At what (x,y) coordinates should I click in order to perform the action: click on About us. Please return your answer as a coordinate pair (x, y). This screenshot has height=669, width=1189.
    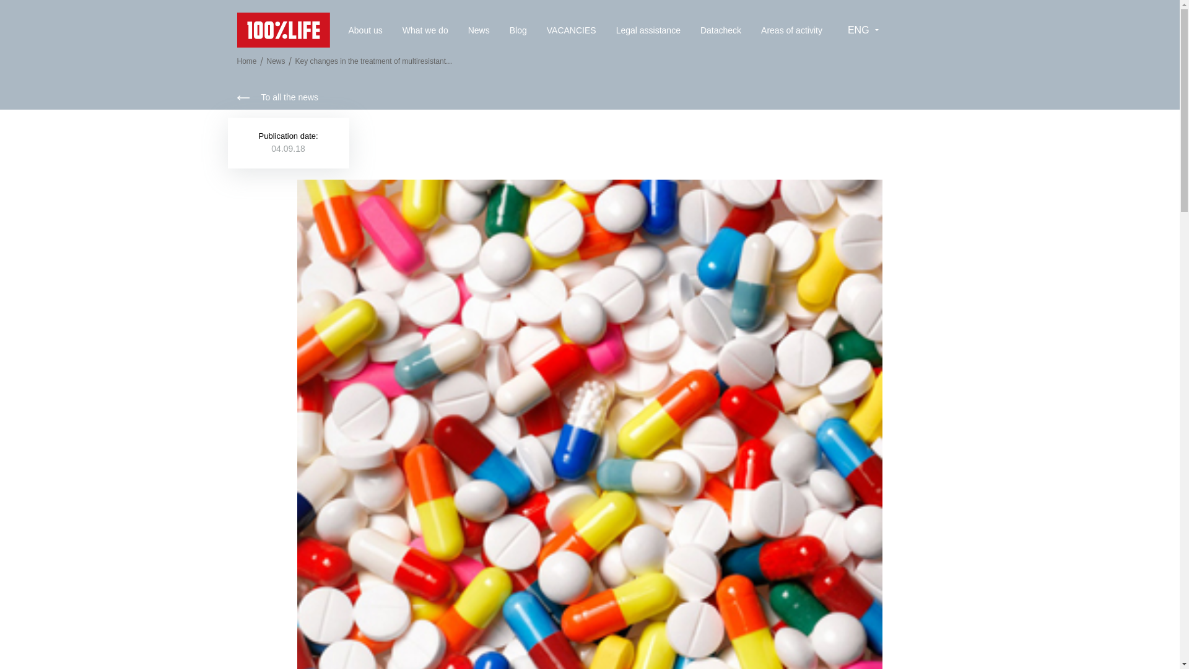
    Looking at the image, I should click on (365, 30).